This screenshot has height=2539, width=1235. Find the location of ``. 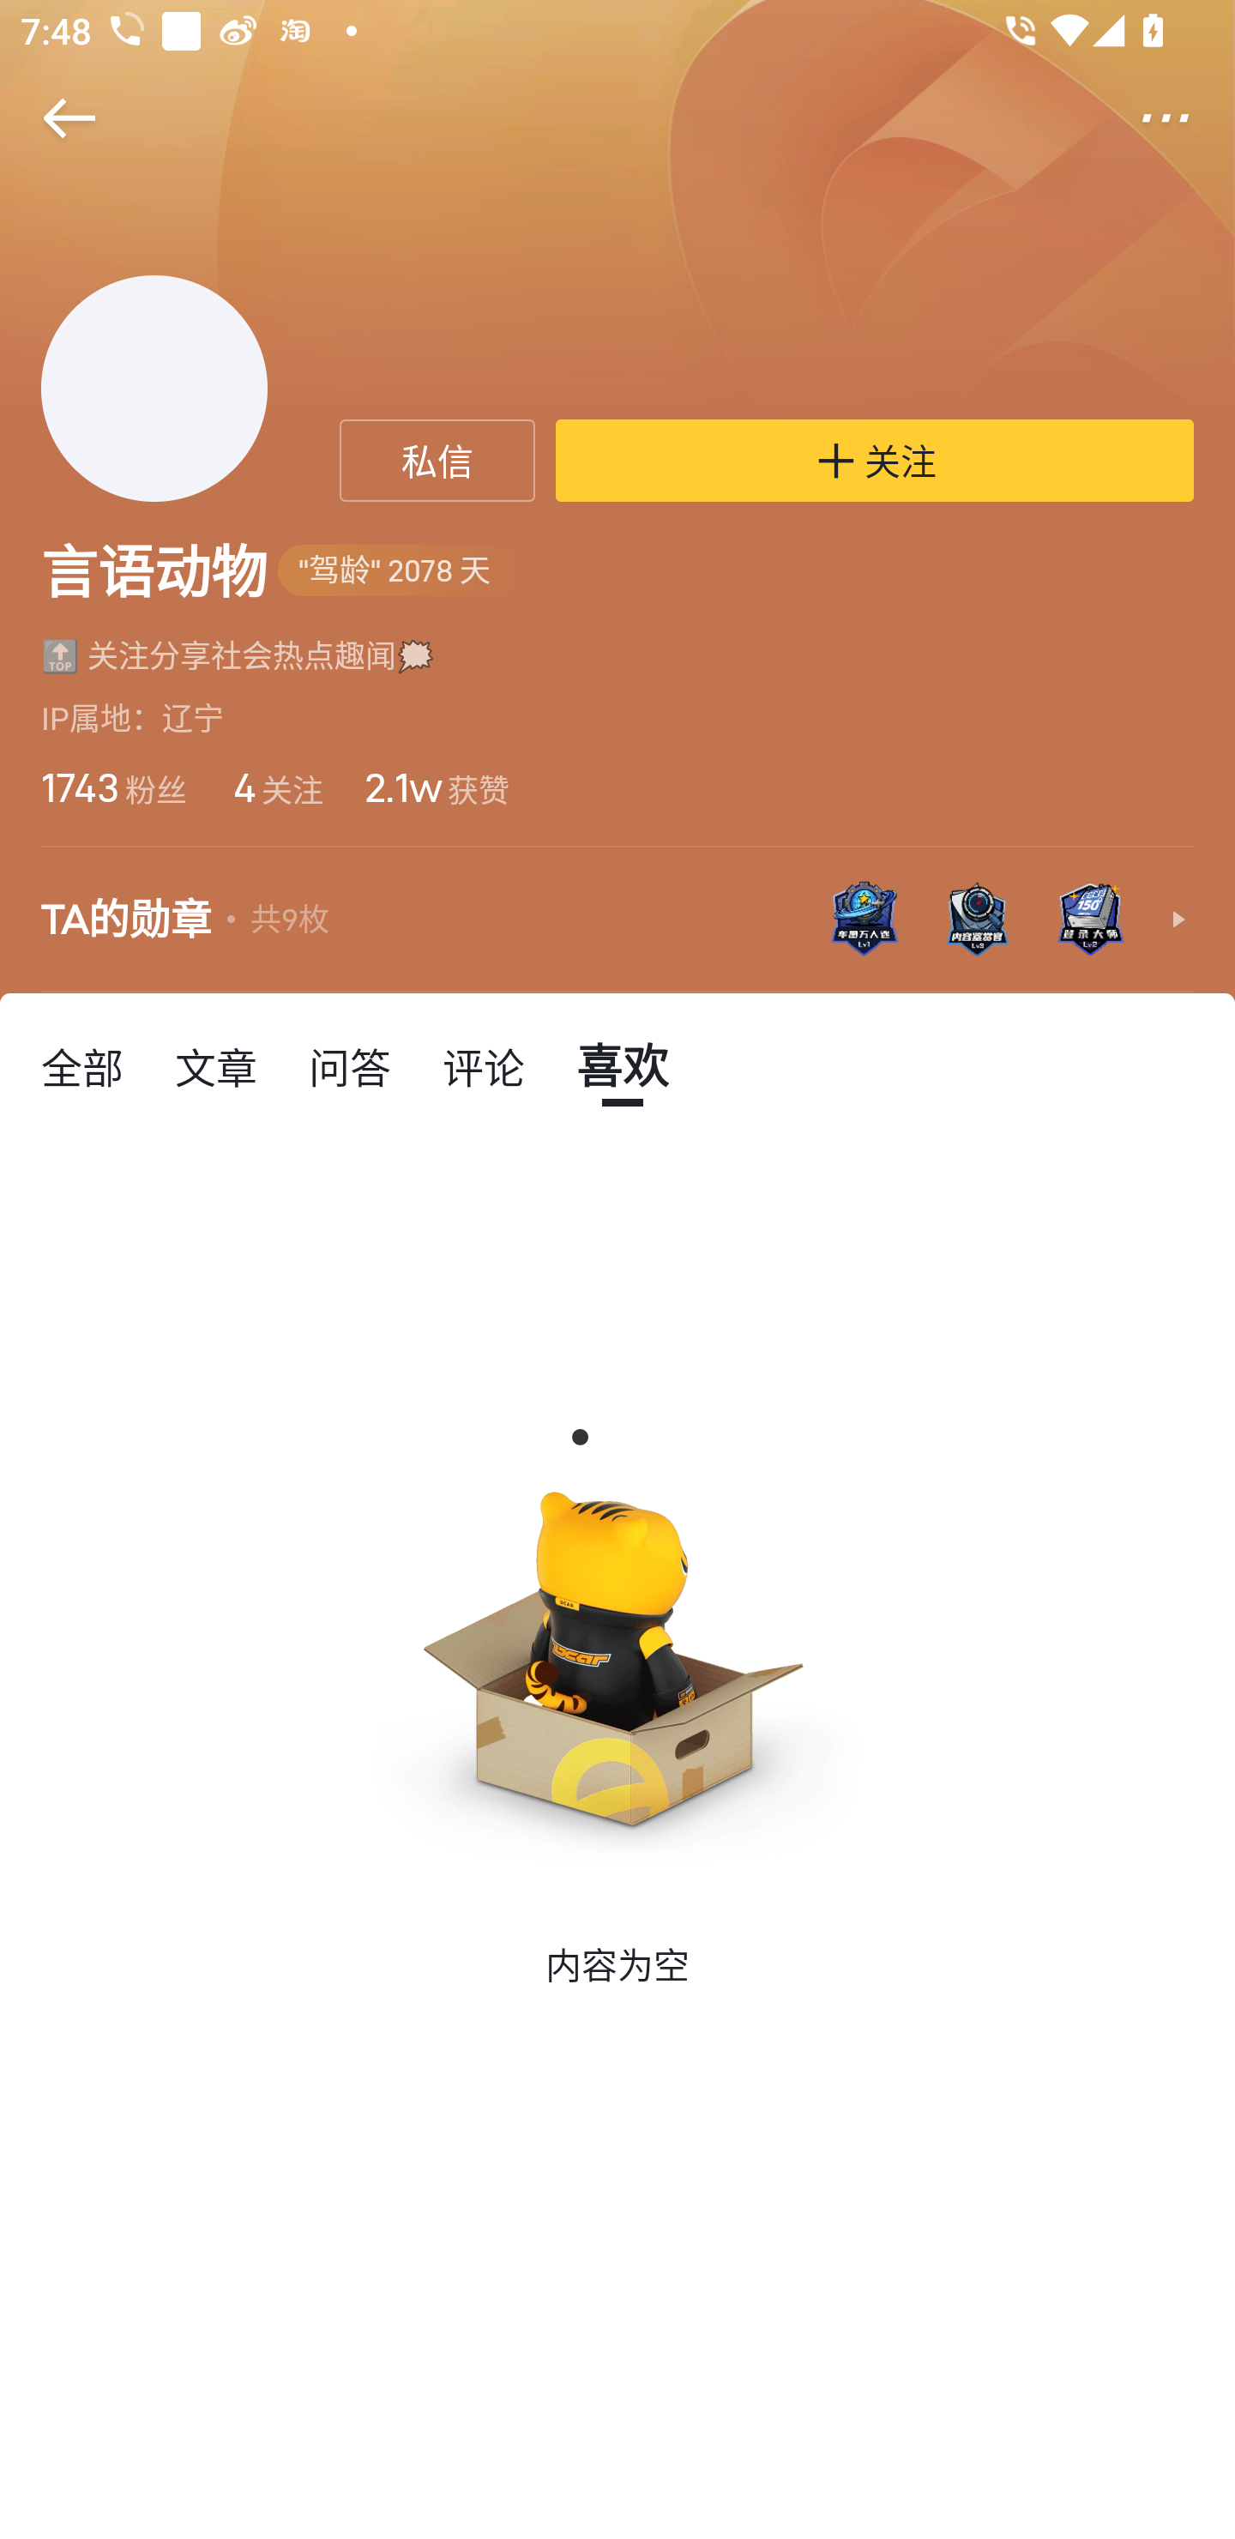

 is located at coordinates (1185, 118).